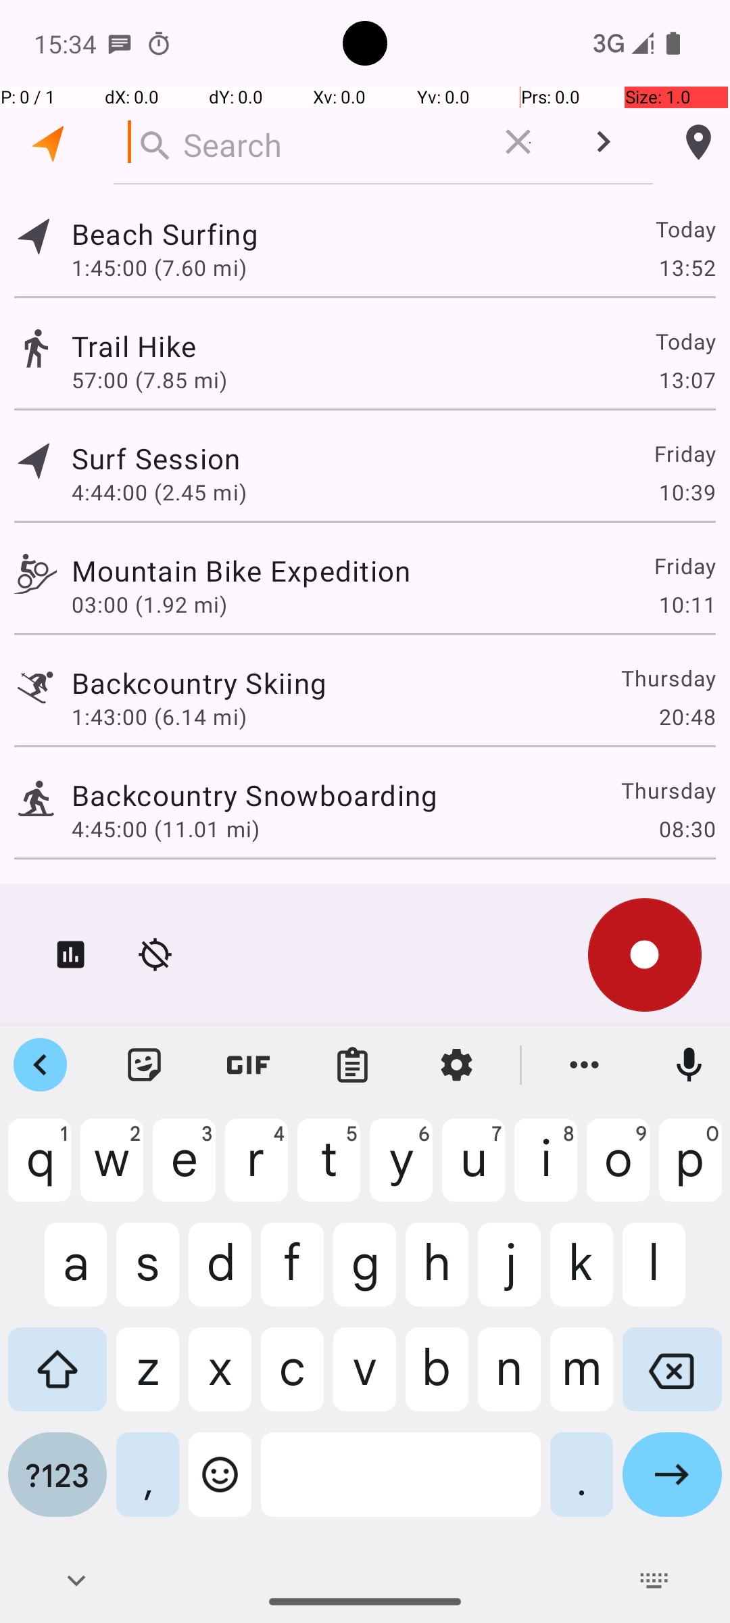  Describe the element at coordinates (687, 717) in the screenshot. I see `20:48` at that location.